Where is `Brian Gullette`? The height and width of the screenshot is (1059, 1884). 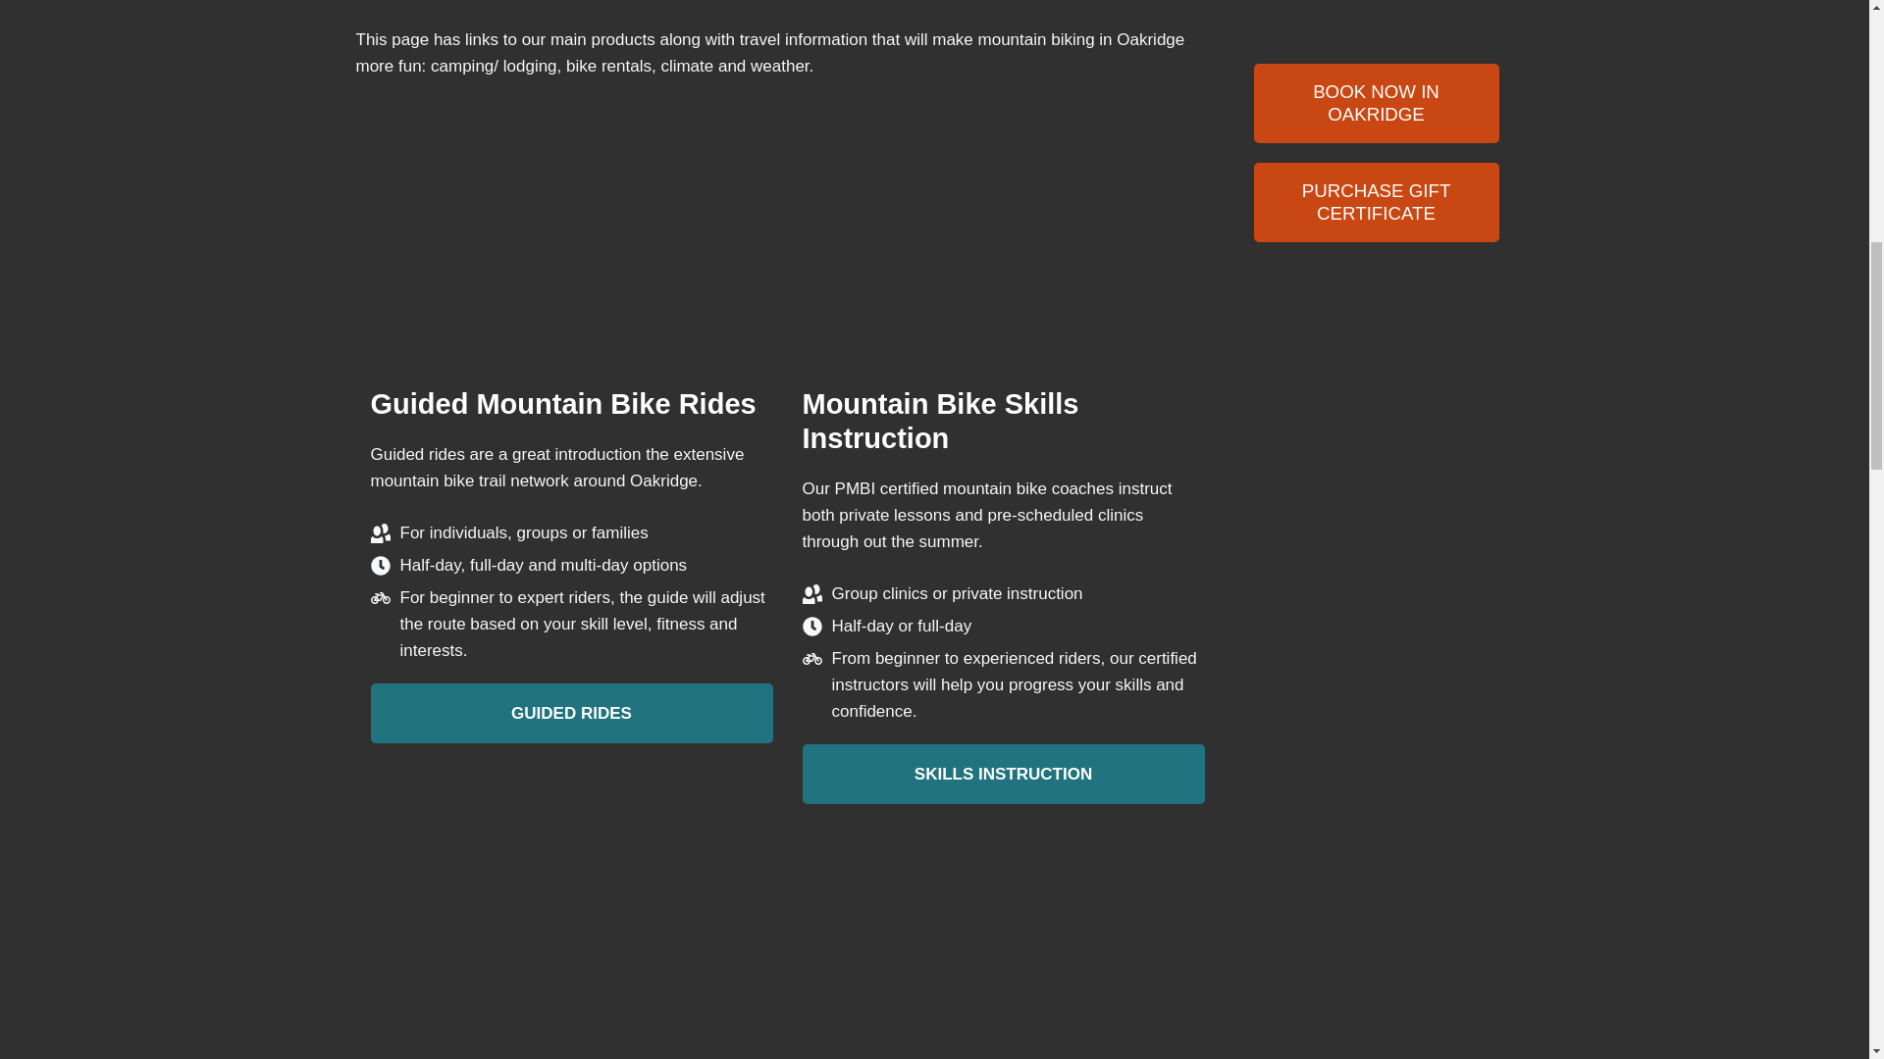 Brian Gullette is located at coordinates (1262, 726).